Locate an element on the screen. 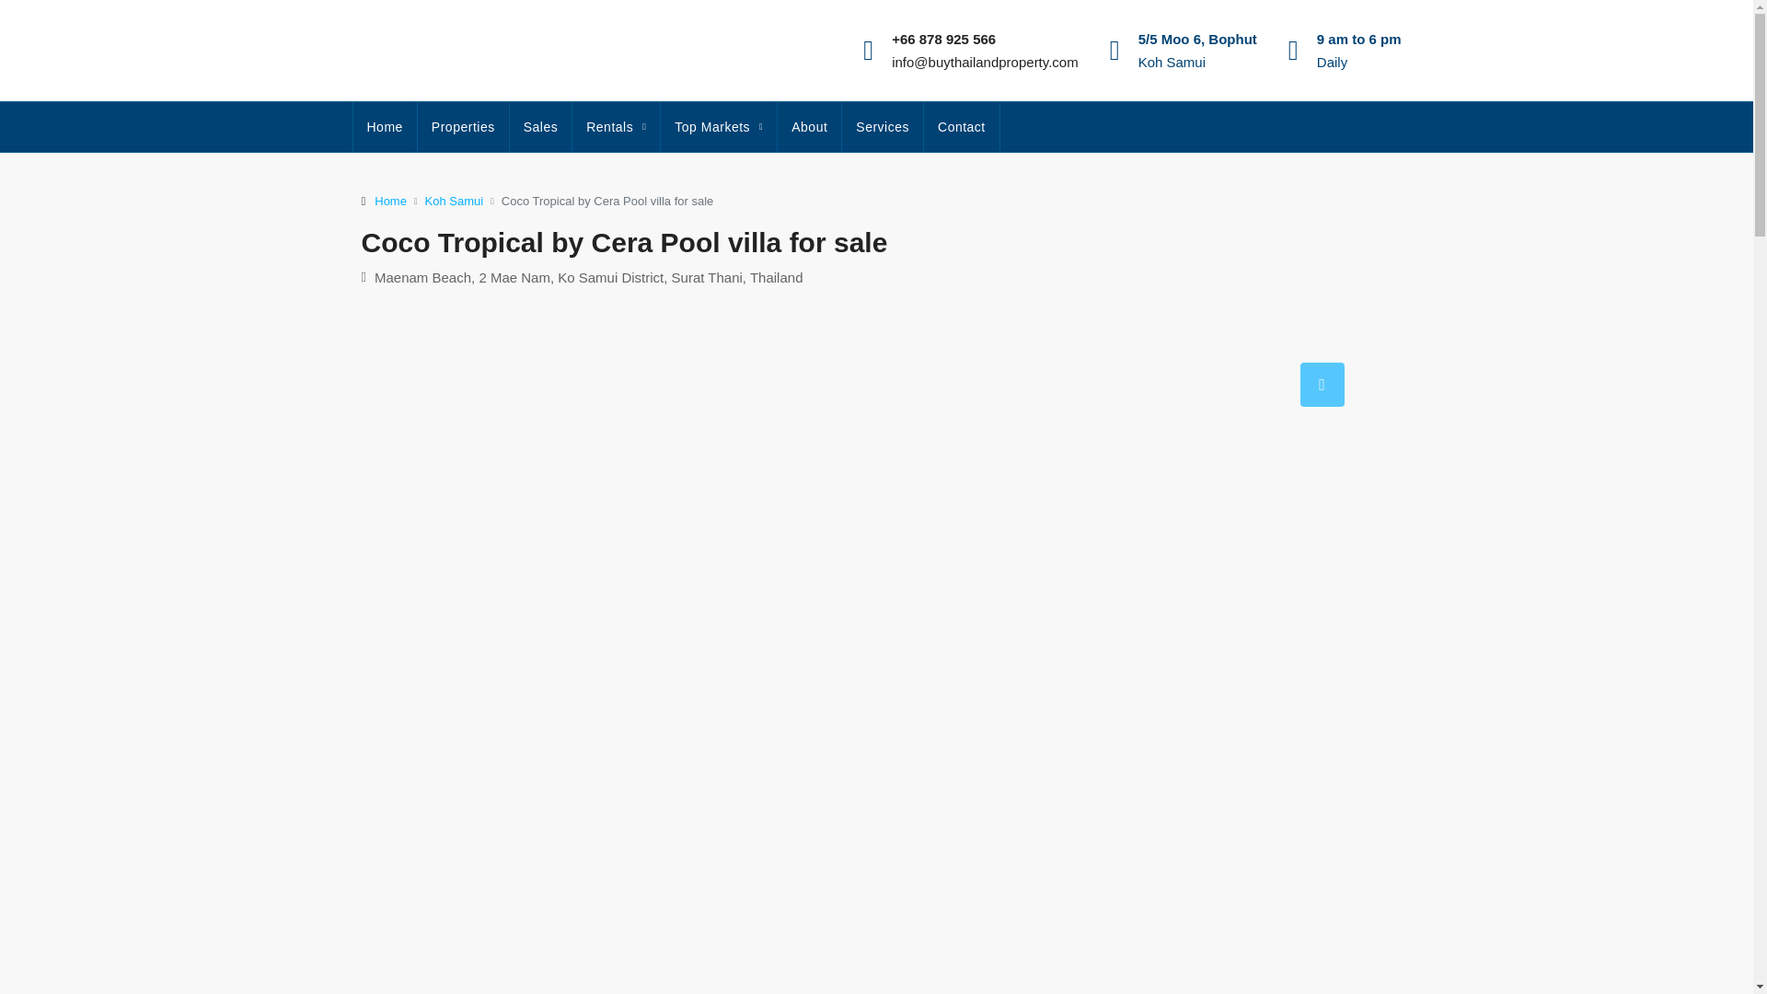 This screenshot has height=994, width=1767. Koh Samui is located at coordinates (455, 201).